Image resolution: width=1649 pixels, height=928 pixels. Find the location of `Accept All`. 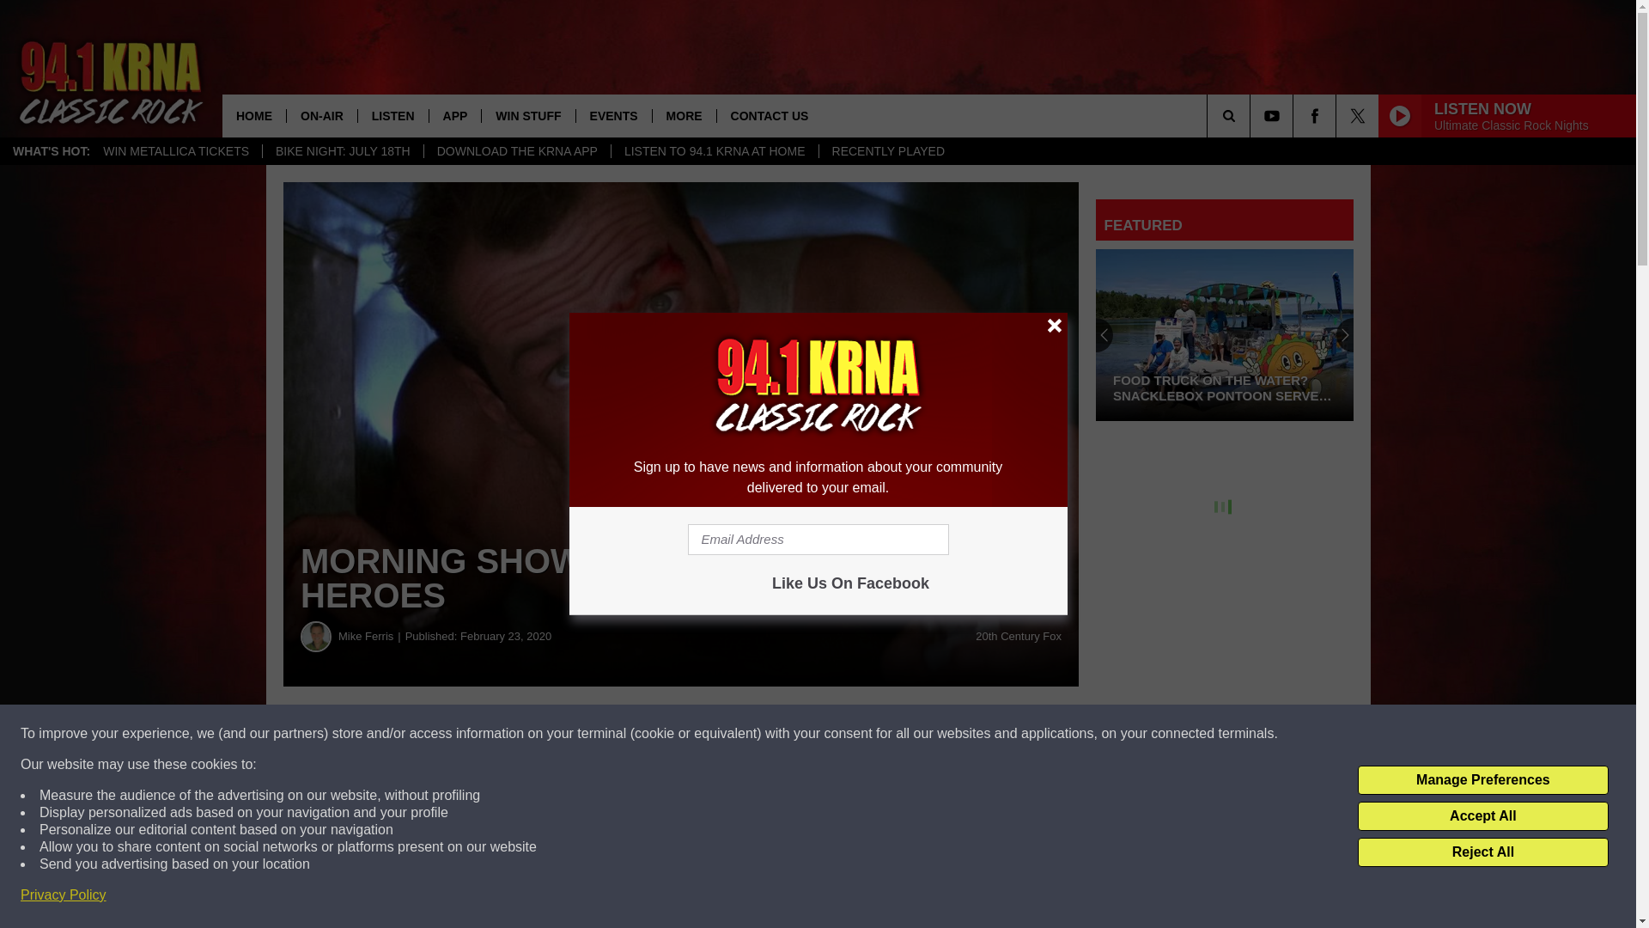

Accept All is located at coordinates (1482, 816).